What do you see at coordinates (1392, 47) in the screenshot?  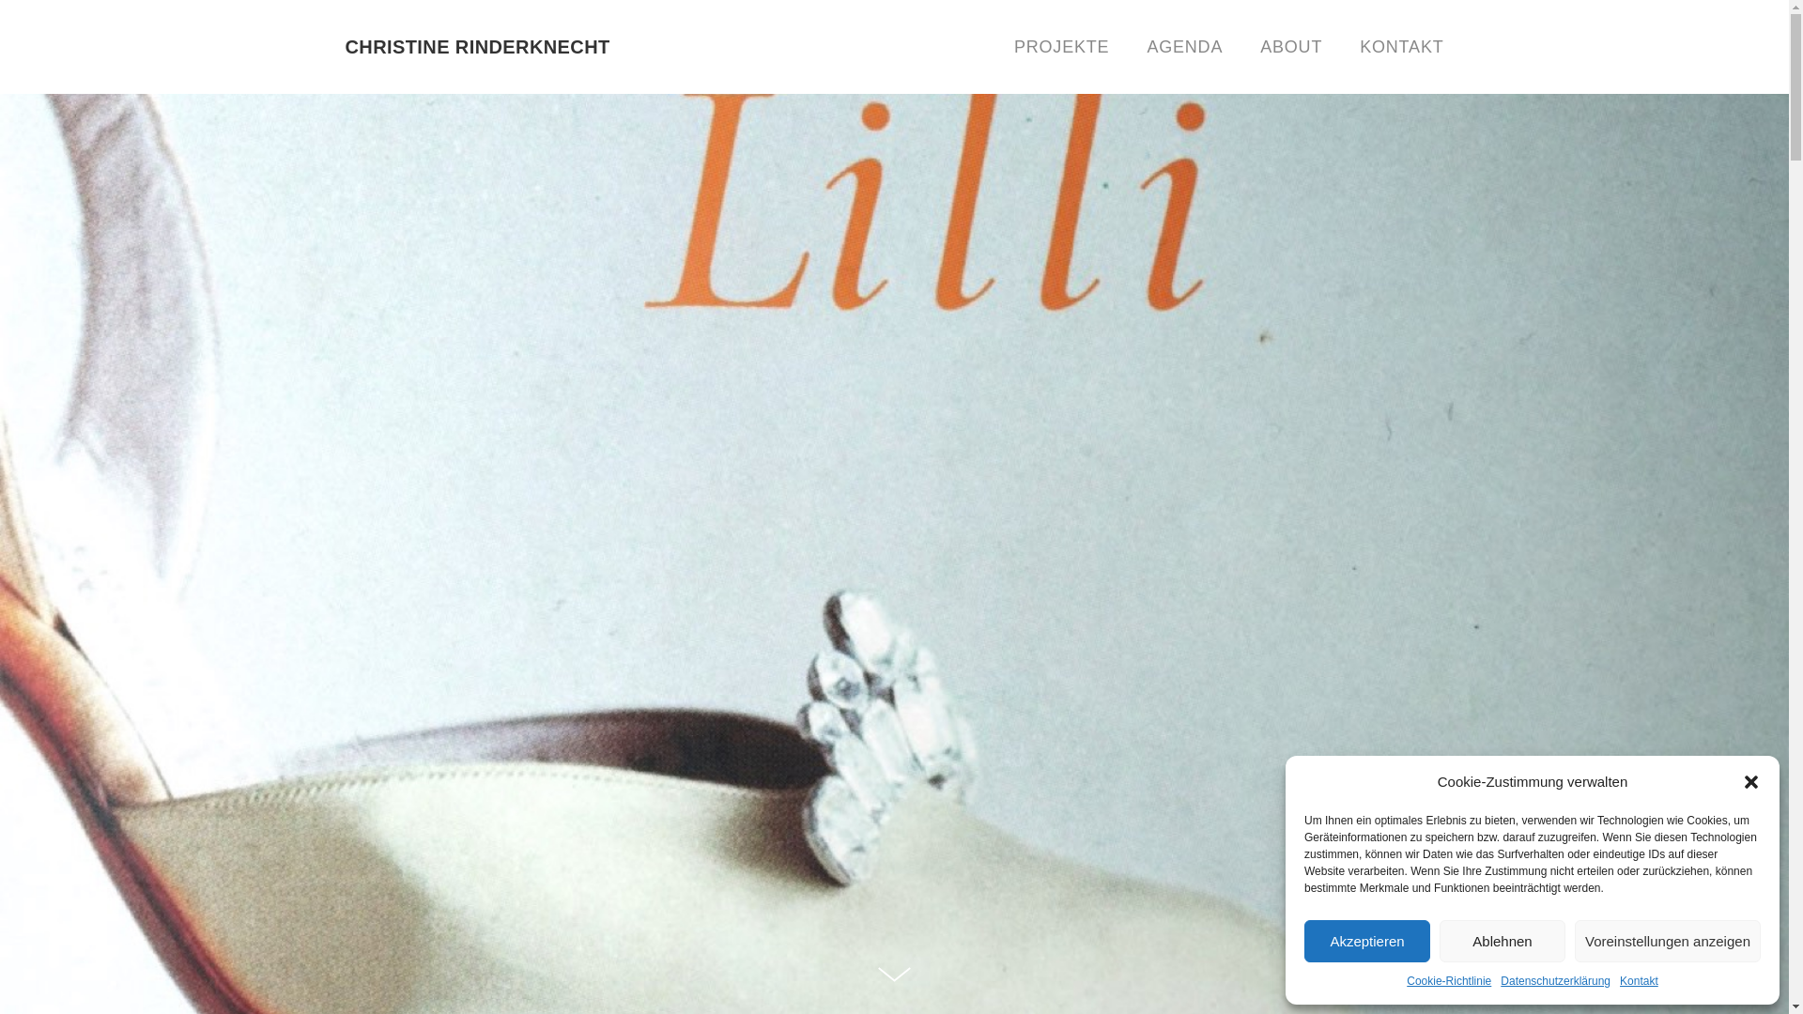 I see `KONTAKT` at bounding box center [1392, 47].